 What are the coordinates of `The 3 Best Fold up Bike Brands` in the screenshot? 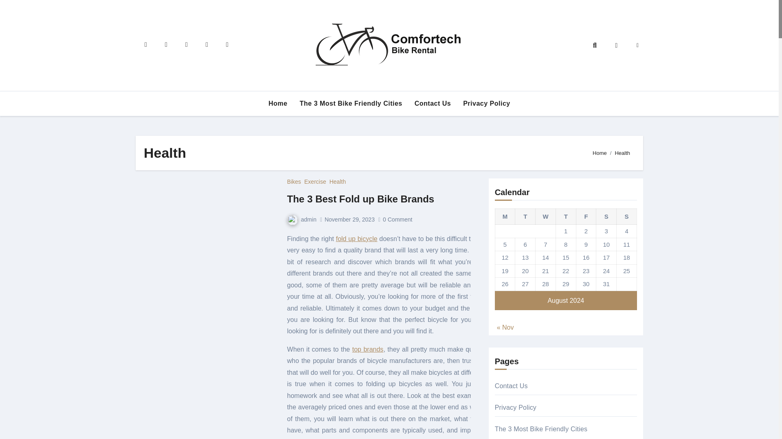 It's located at (360, 199).